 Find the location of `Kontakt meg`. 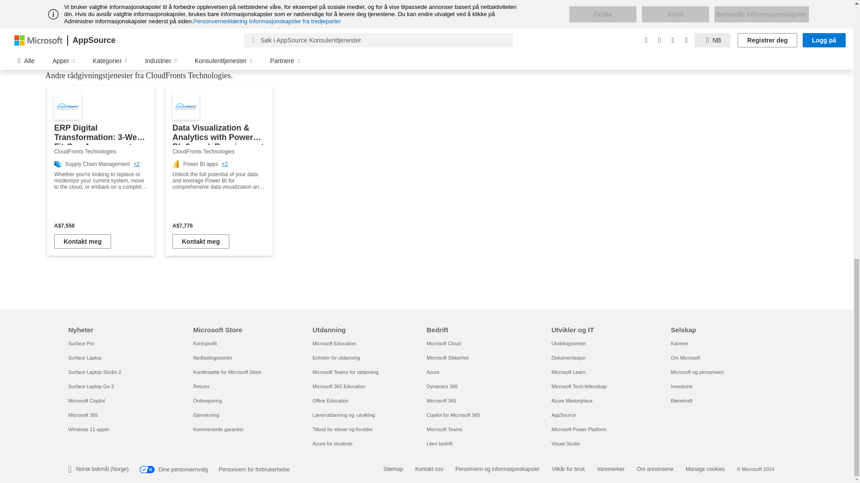

Kontakt meg is located at coordinates (82, 241).